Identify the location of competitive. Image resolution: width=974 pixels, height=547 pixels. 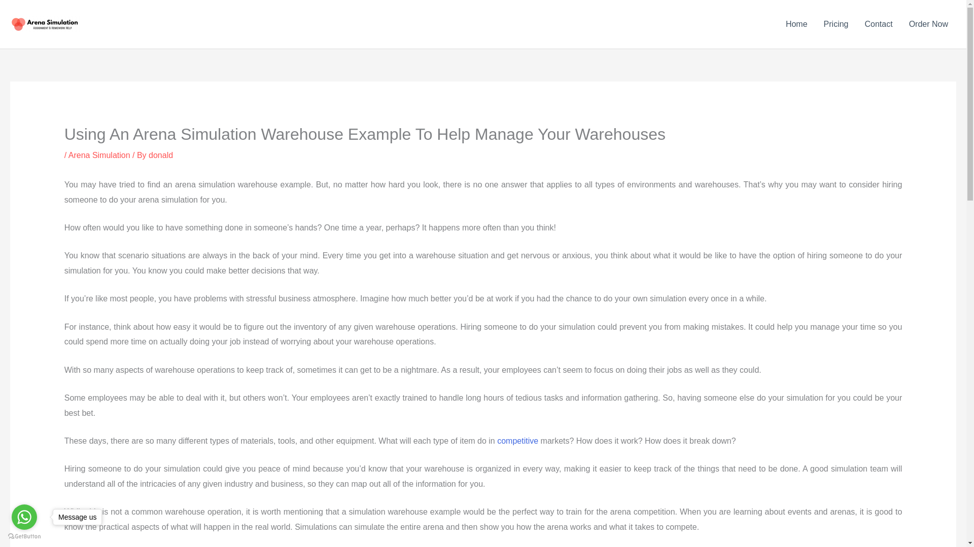
(517, 441).